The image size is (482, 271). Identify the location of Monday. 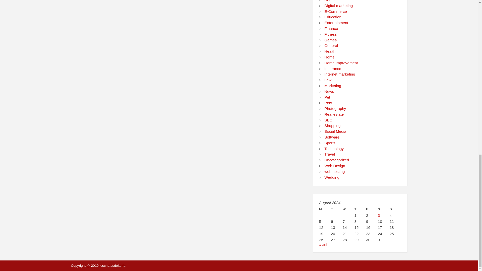
(325, 209).